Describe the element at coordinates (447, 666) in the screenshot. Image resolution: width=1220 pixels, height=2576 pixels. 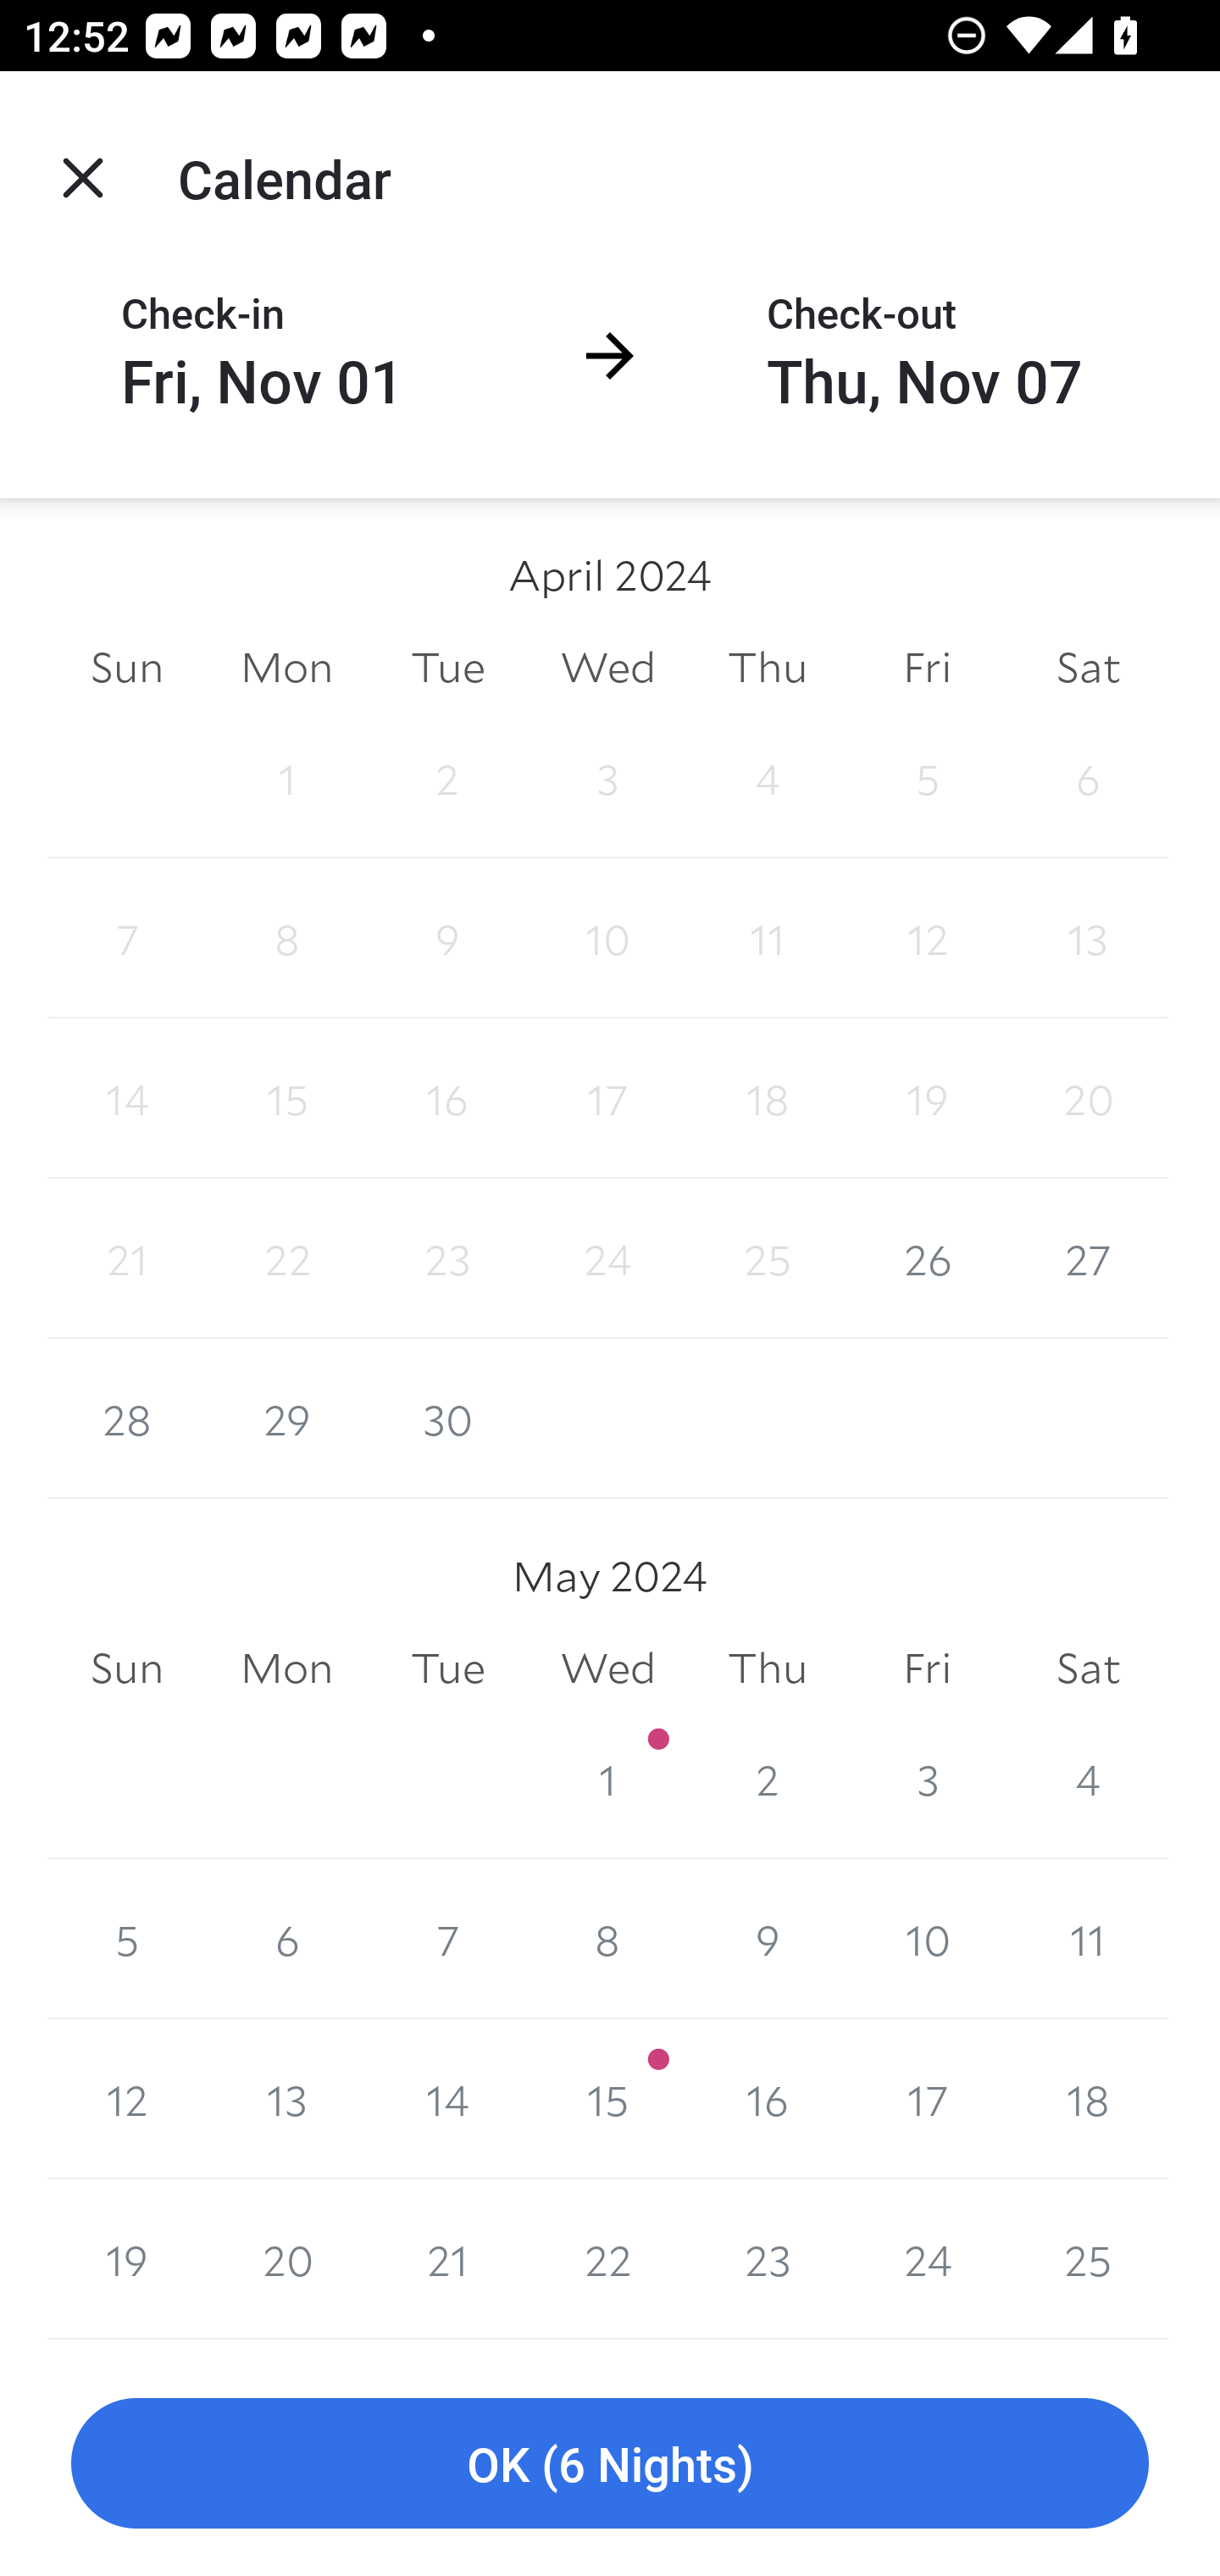
I see `Tue` at that location.